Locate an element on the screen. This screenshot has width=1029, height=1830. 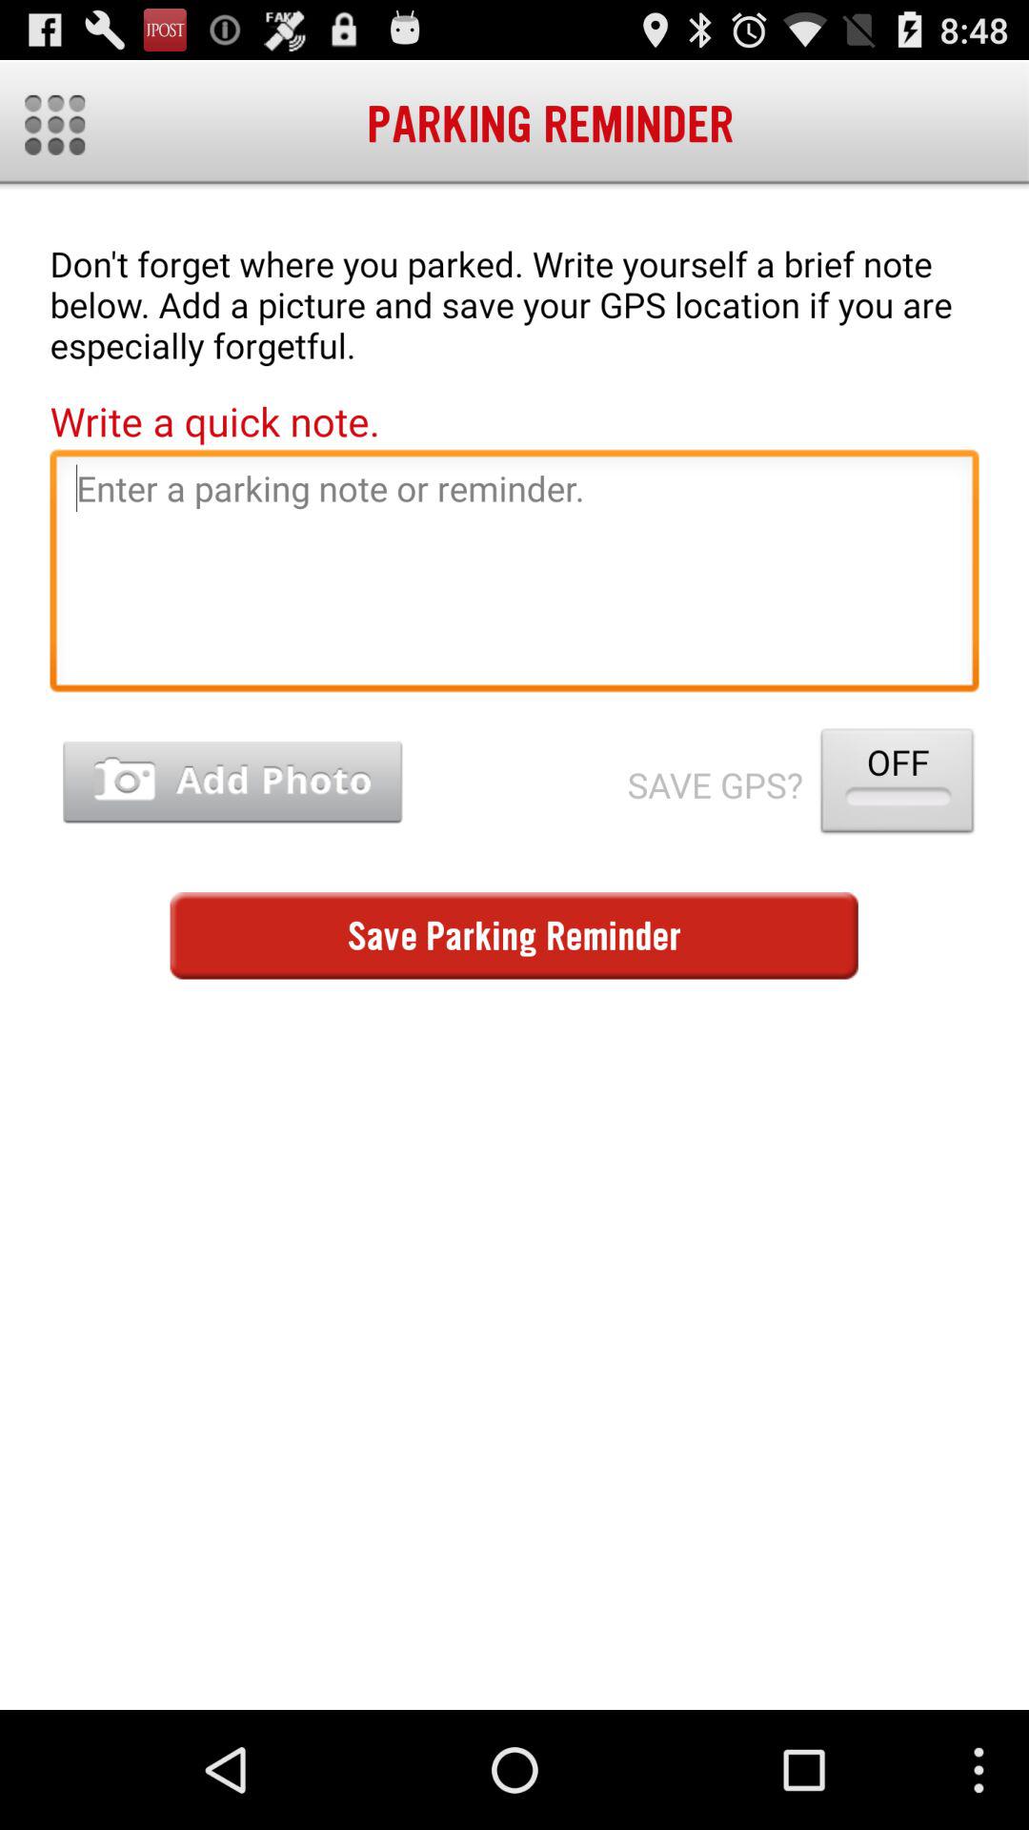
choose icon to the left of the save gps? app is located at coordinates (232, 782).